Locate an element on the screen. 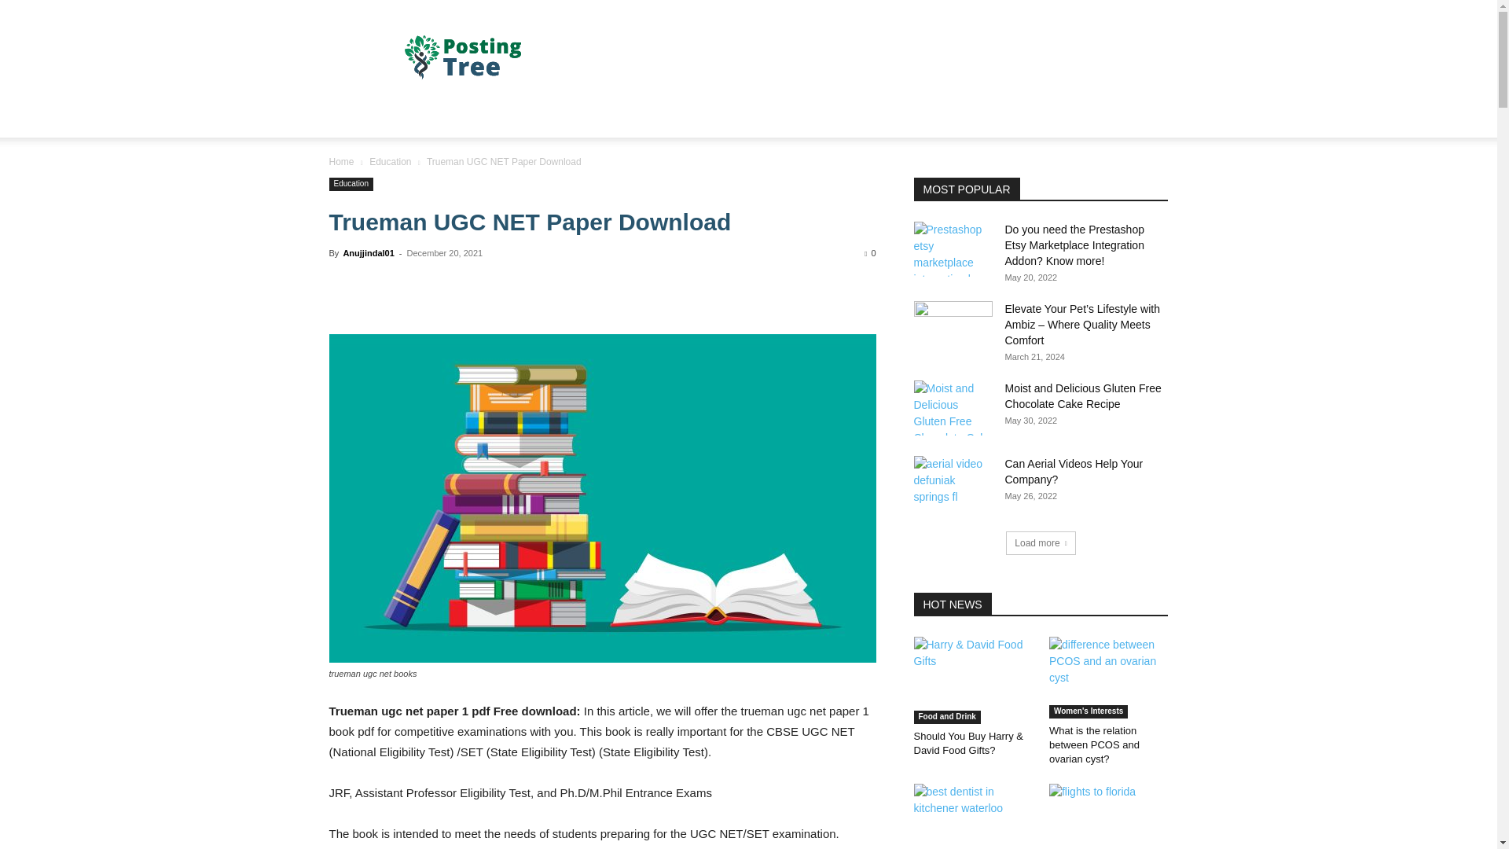 The image size is (1509, 849). CONTACT is located at coordinates (751, 118).